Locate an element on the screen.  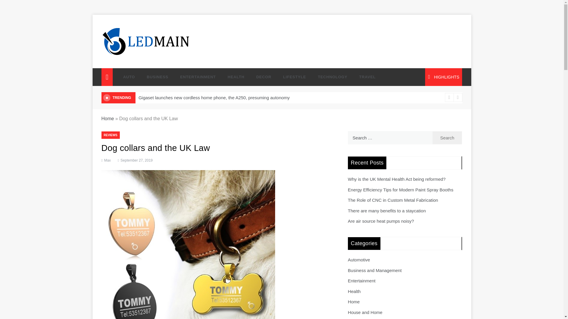
Search is located at coordinates (447, 138).